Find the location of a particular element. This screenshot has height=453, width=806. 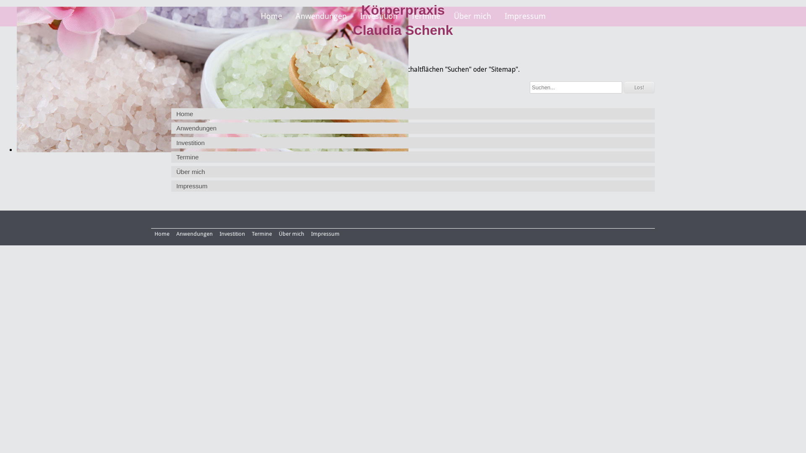

Anwendungen is located at coordinates (321, 17).